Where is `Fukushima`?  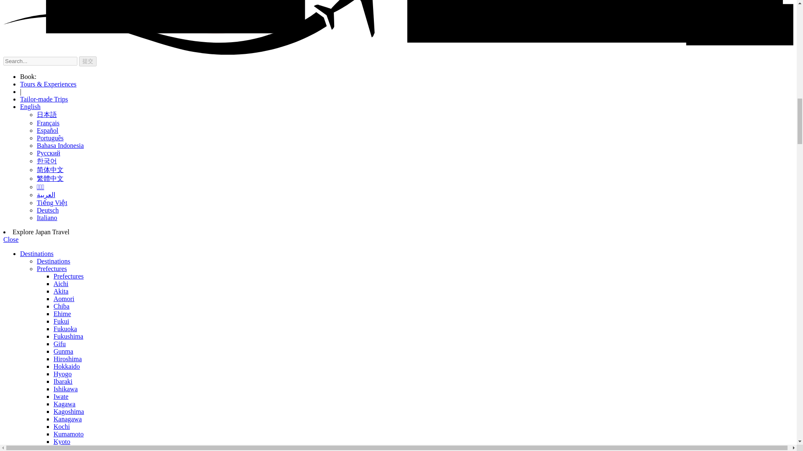 Fukushima is located at coordinates (69, 337).